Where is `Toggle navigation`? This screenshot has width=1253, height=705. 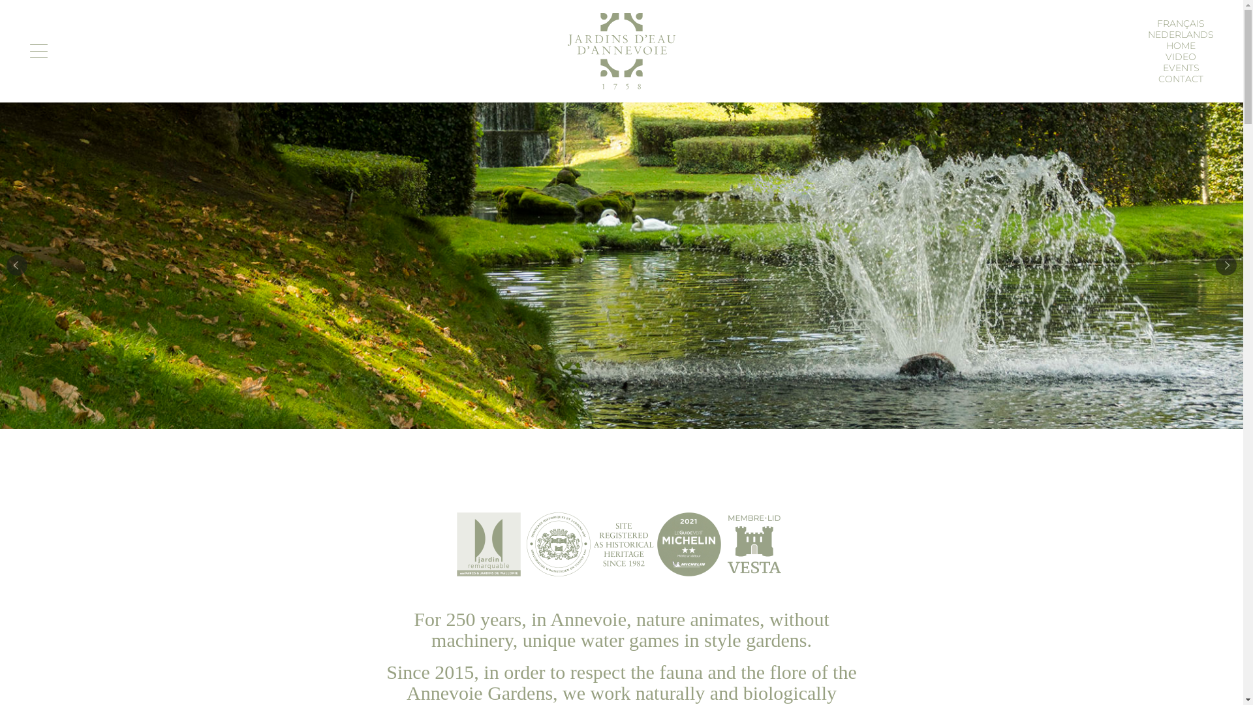
Toggle navigation is located at coordinates (39, 51).